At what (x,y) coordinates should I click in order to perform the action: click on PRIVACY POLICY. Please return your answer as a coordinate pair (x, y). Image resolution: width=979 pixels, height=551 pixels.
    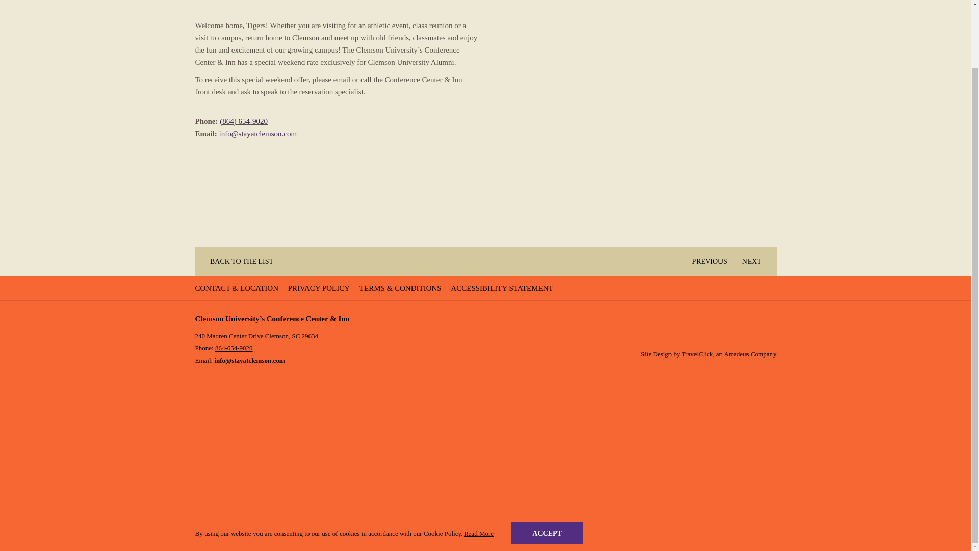
    Looking at the image, I should click on (320, 288).